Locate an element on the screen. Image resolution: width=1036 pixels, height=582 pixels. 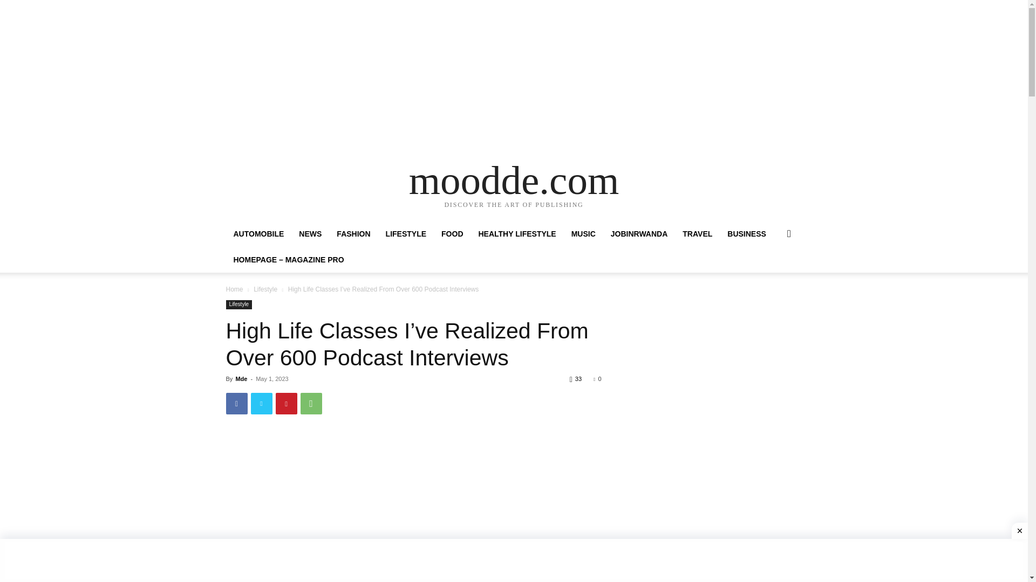
FASHION is located at coordinates (353, 234).